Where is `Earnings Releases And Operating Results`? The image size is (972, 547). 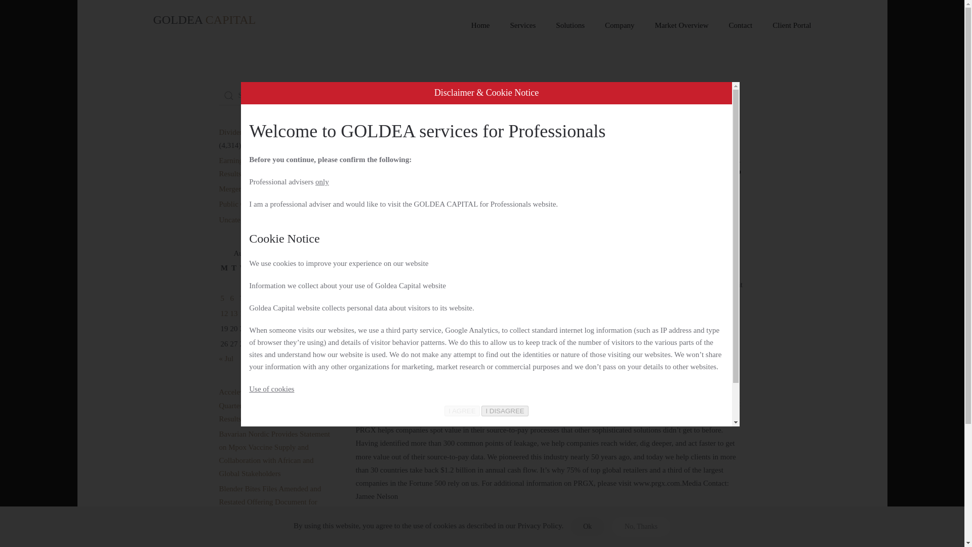
Earnings Releases And Operating Results is located at coordinates (269, 167).